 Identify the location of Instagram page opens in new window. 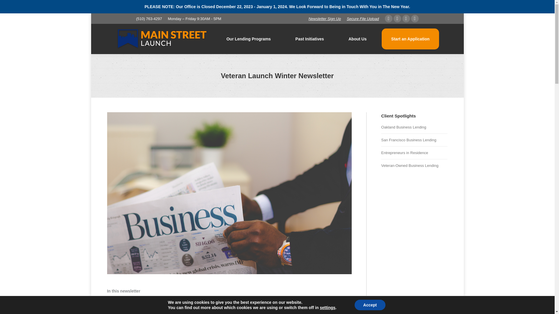
(406, 18).